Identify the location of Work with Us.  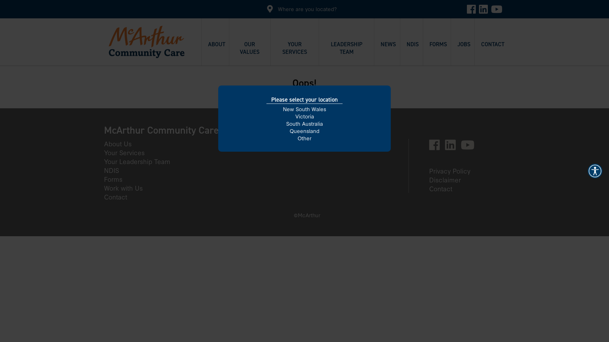
(126, 188).